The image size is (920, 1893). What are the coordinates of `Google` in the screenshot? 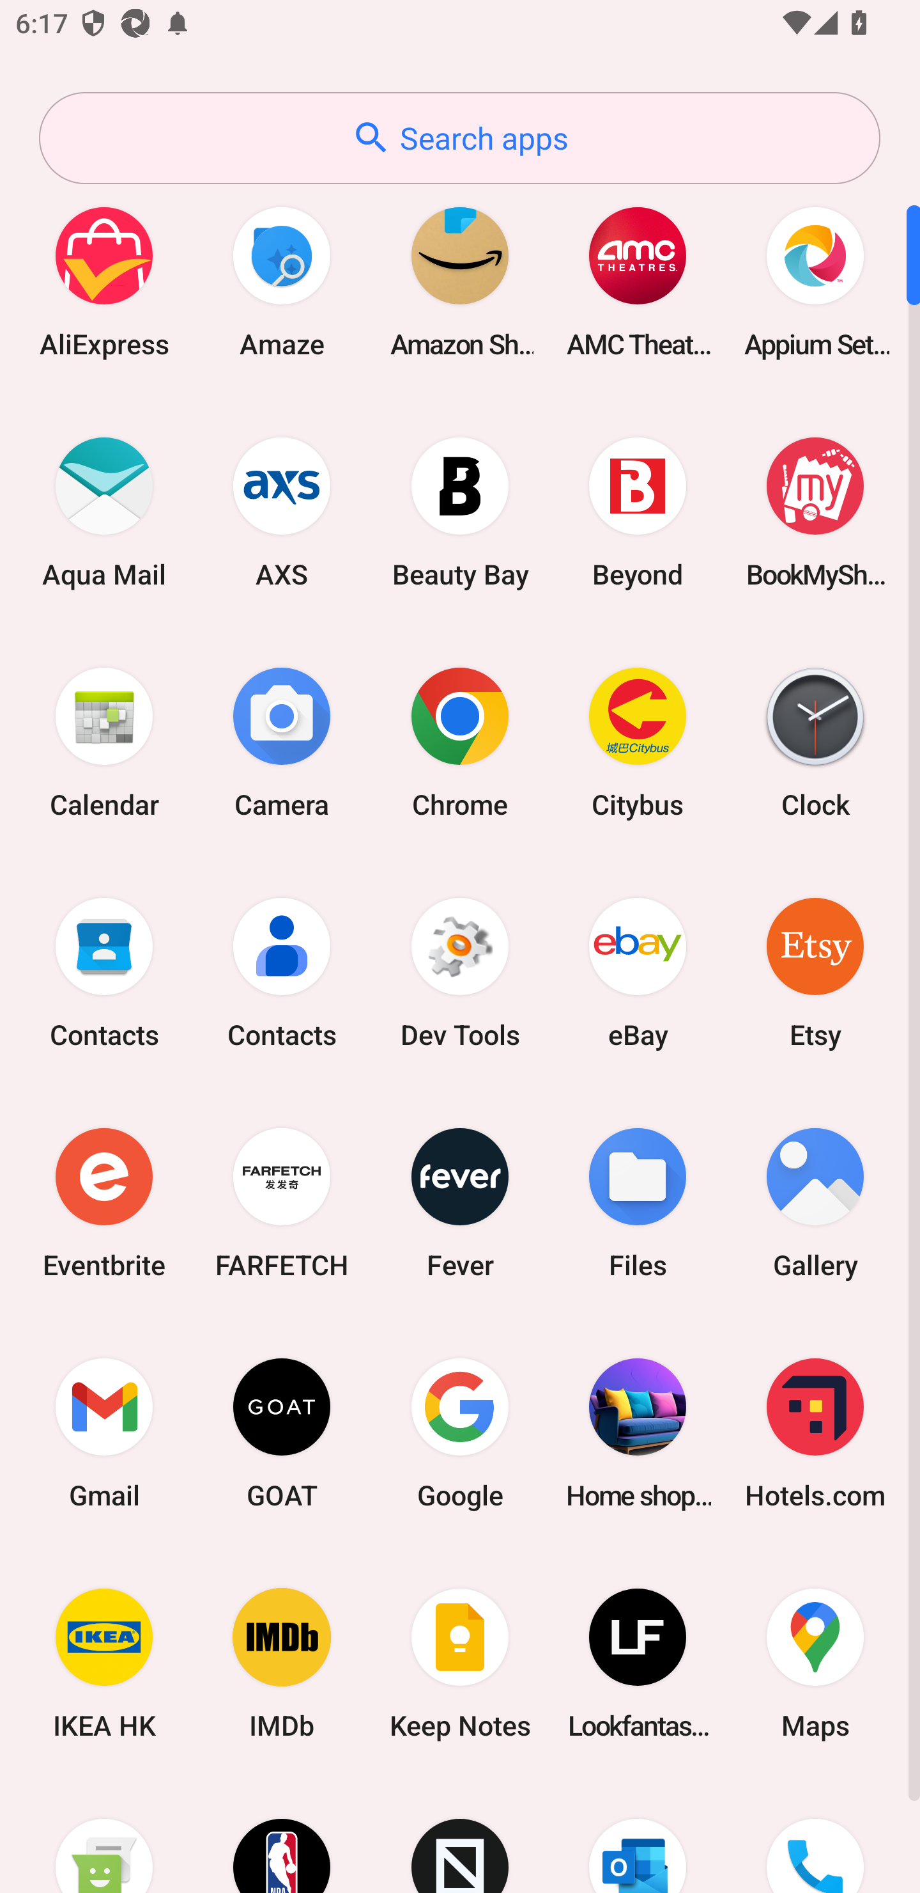 It's located at (460, 1433).